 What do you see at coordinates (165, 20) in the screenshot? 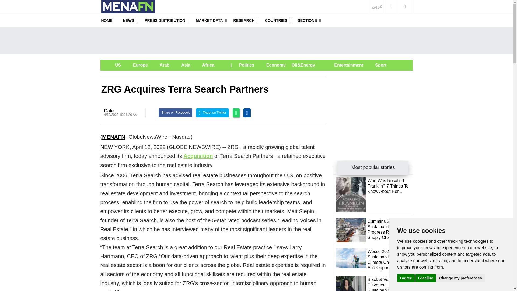
I see `PRESS DISTRIBUTION` at bounding box center [165, 20].